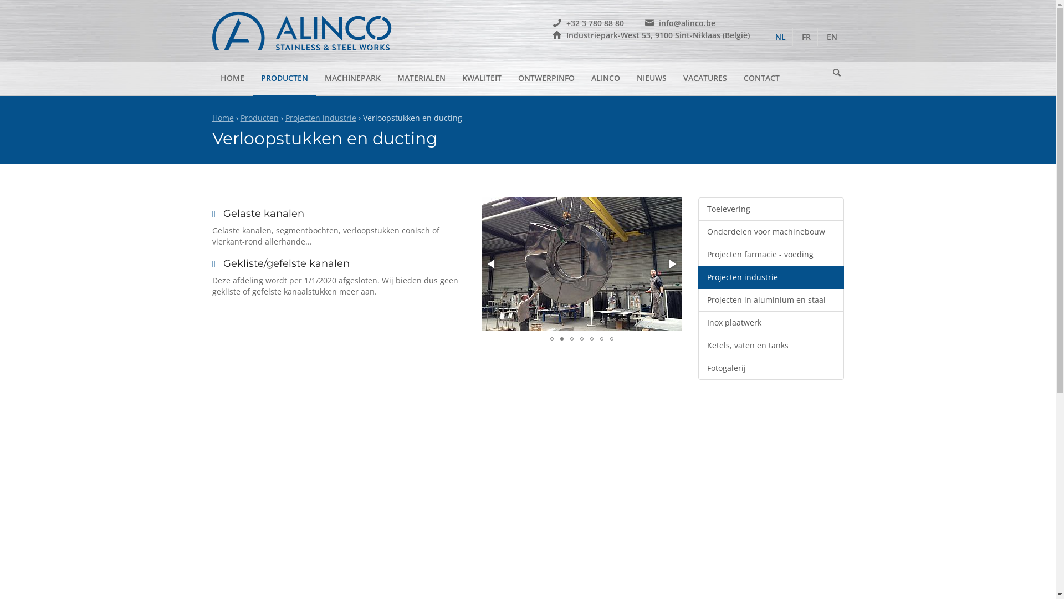  Describe the element at coordinates (771, 368) in the screenshot. I see `Fotogalerij` at that location.